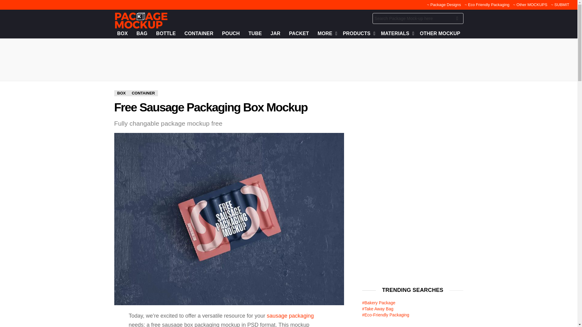 The width and height of the screenshot is (582, 327). What do you see at coordinates (142, 34) in the screenshot?
I see `BAG` at bounding box center [142, 34].